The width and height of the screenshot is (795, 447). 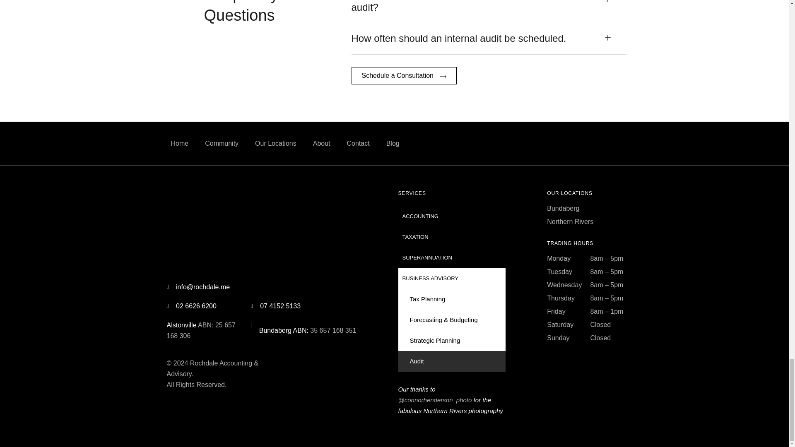 I want to click on Xero Gold Partner, so click(x=335, y=230).